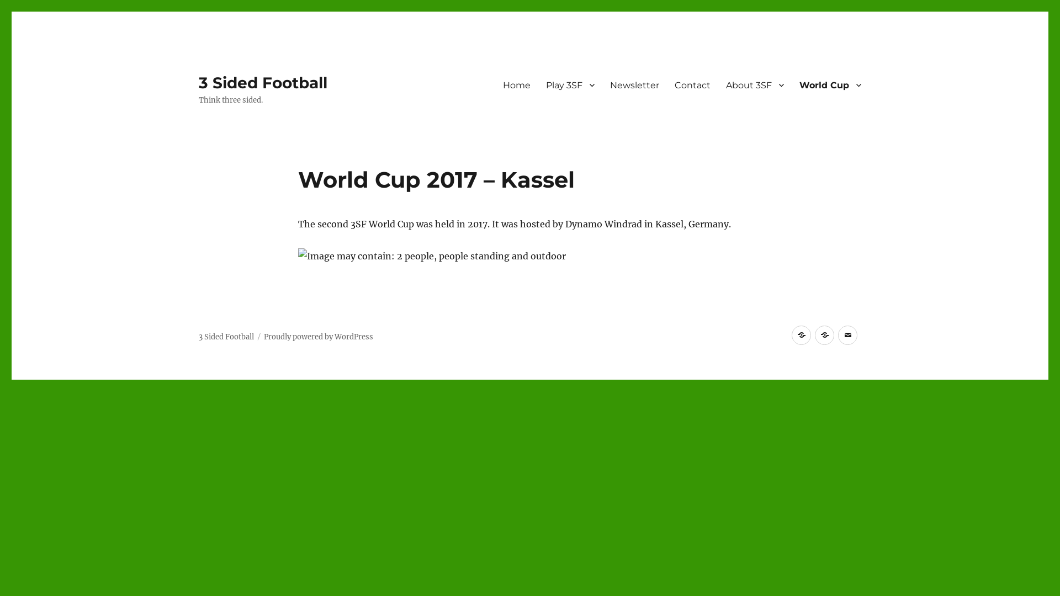 This screenshot has width=1060, height=596. Describe the element at coordinates (825, 336) in the screenshot. I see `Twitter` at that location.